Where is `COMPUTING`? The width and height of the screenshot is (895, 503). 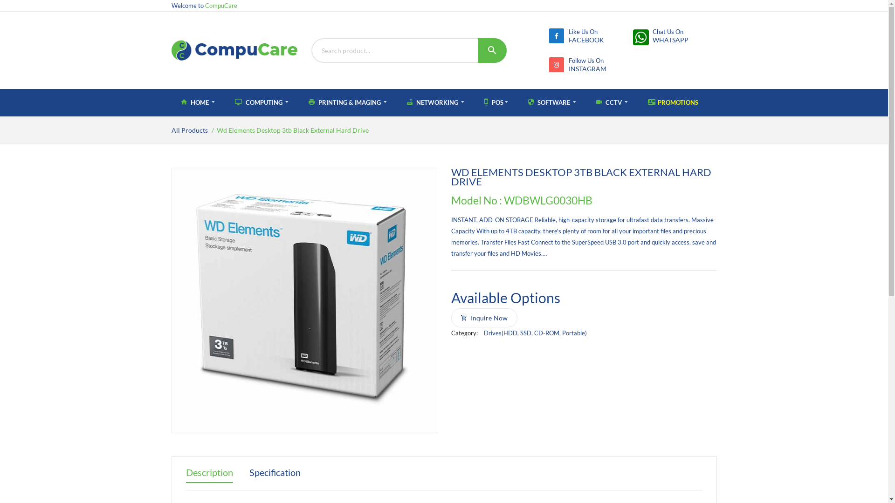 COMPUTING is located at coordinates (262, 102).